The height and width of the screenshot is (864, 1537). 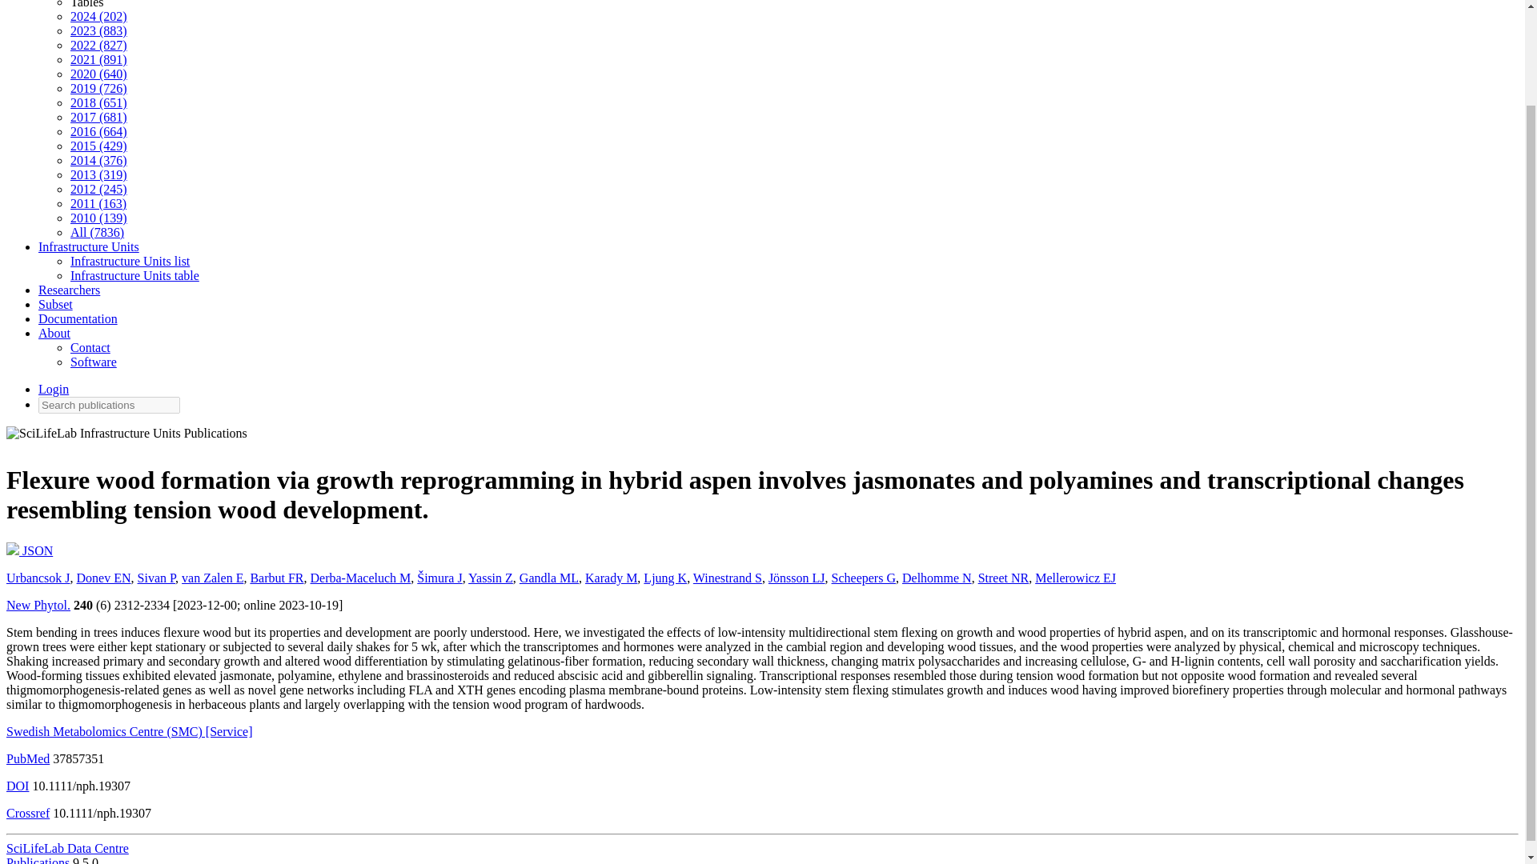 I want to click on Researchers, so click(x=69, y=290).